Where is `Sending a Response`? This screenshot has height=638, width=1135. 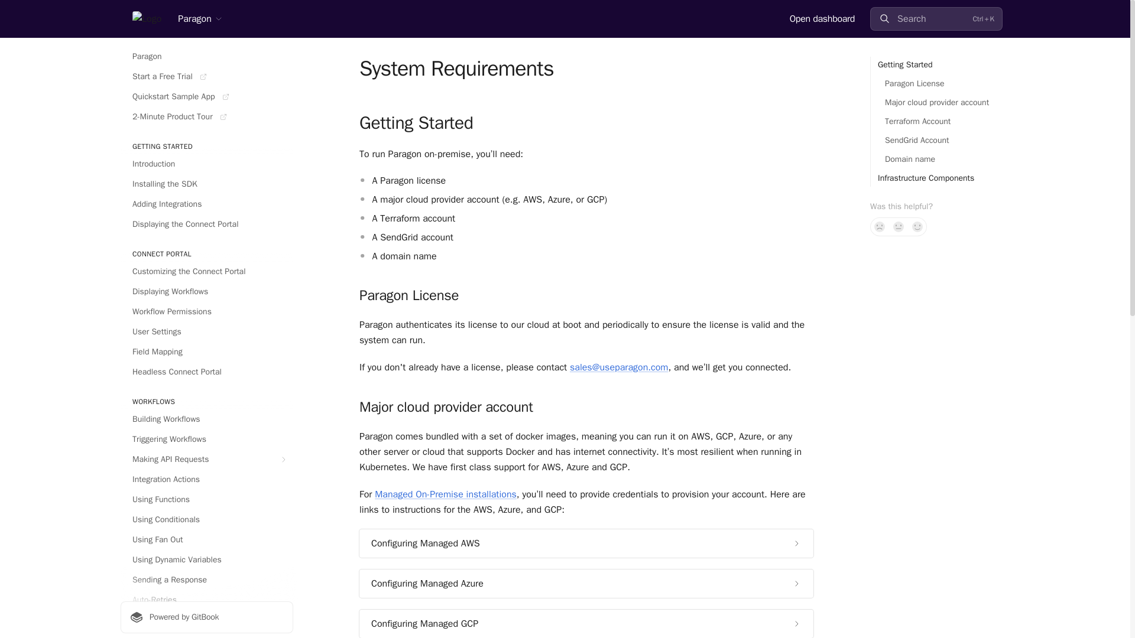
Sending a Response is located at coordinates (206, 580).